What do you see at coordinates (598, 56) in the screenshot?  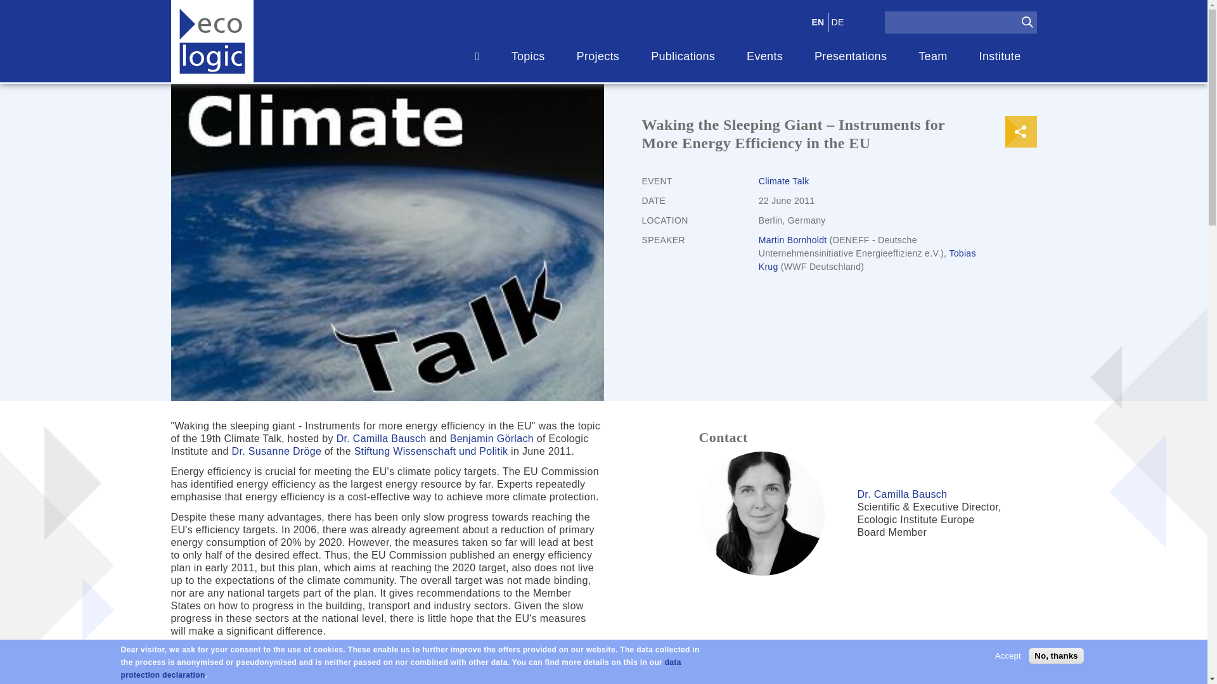 I see `Projects` at bounding box center [598, 56].